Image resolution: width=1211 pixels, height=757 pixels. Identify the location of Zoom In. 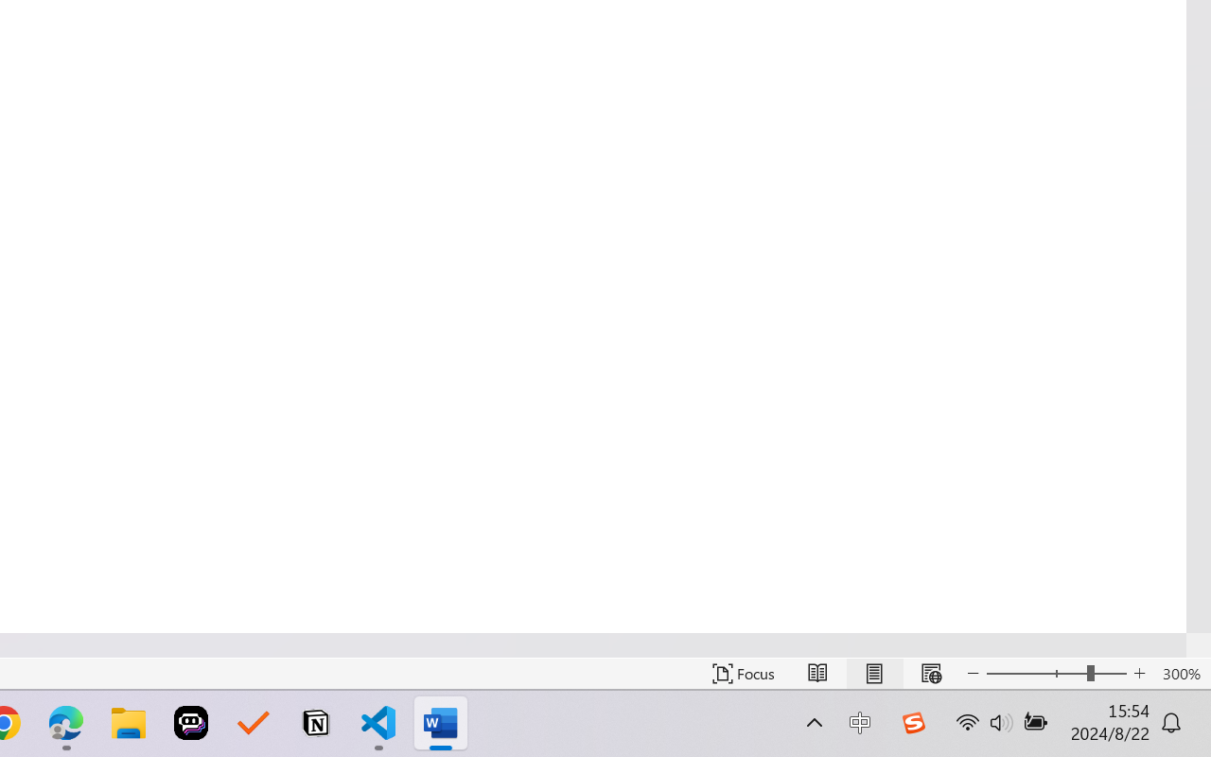
(1139, 674).